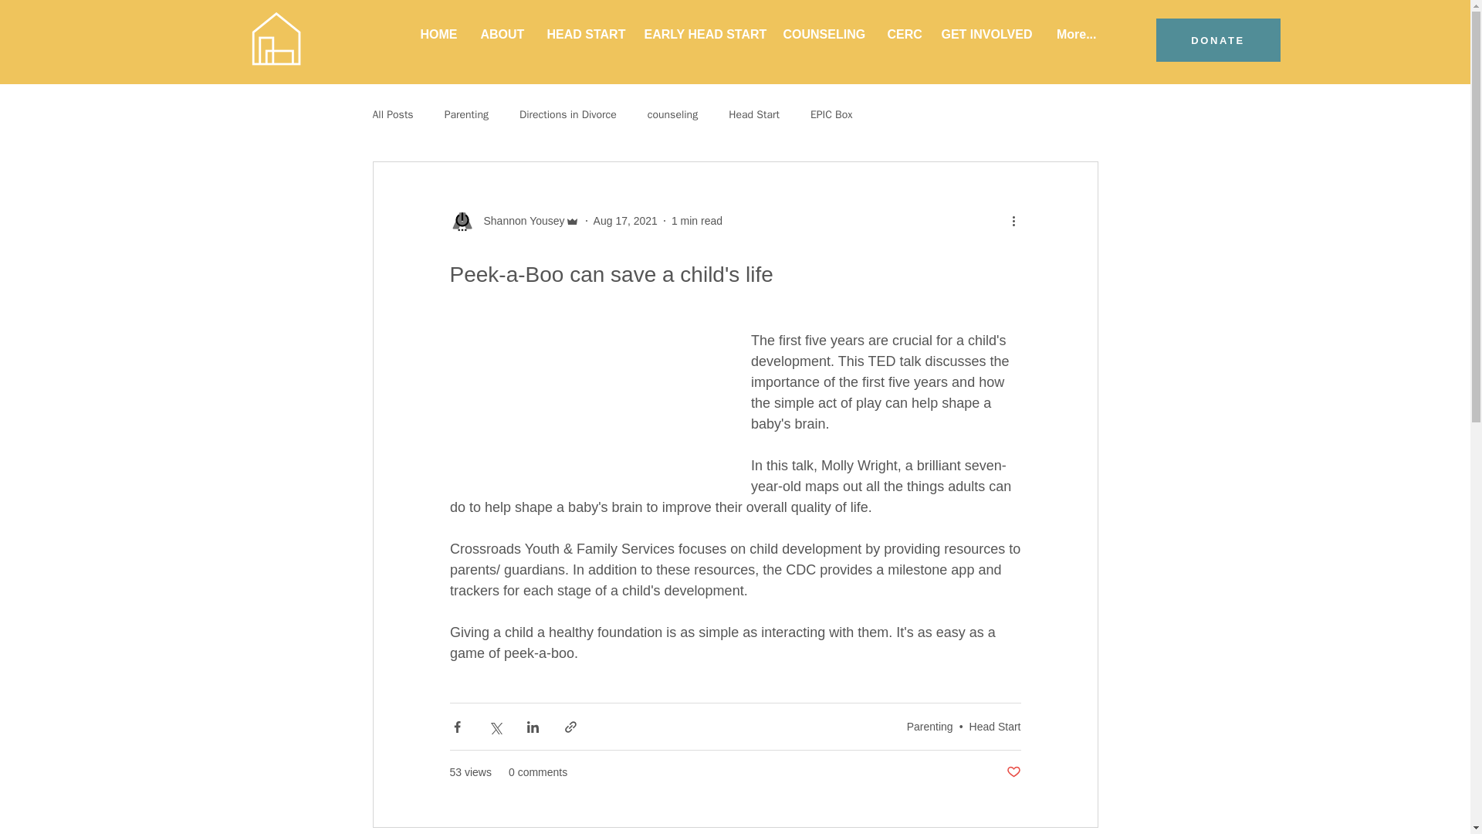 The image size is (1482, 834). What do you see at coordinates (466, 114) in the screenshot?
I see `Parenting` at bounding box center [466, 114].